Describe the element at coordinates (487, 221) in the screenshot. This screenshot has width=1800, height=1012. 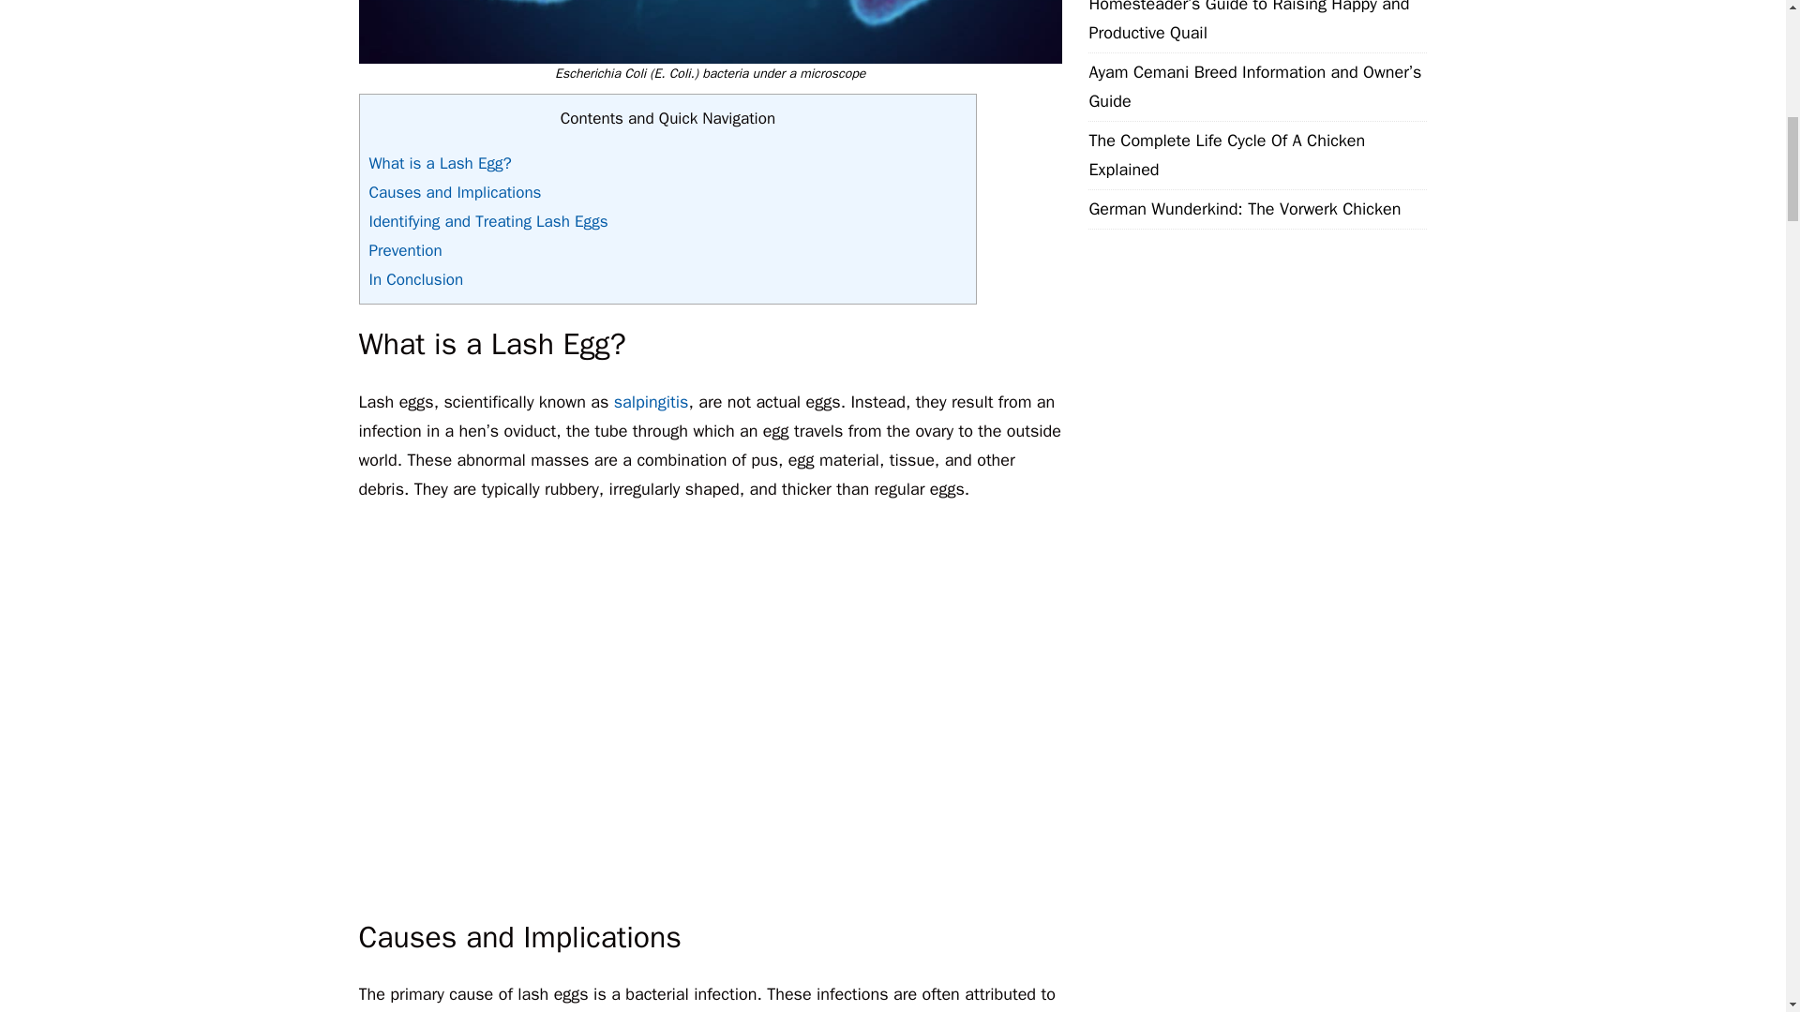
I see `Identifying and Treating Lash Eggs` at that location.